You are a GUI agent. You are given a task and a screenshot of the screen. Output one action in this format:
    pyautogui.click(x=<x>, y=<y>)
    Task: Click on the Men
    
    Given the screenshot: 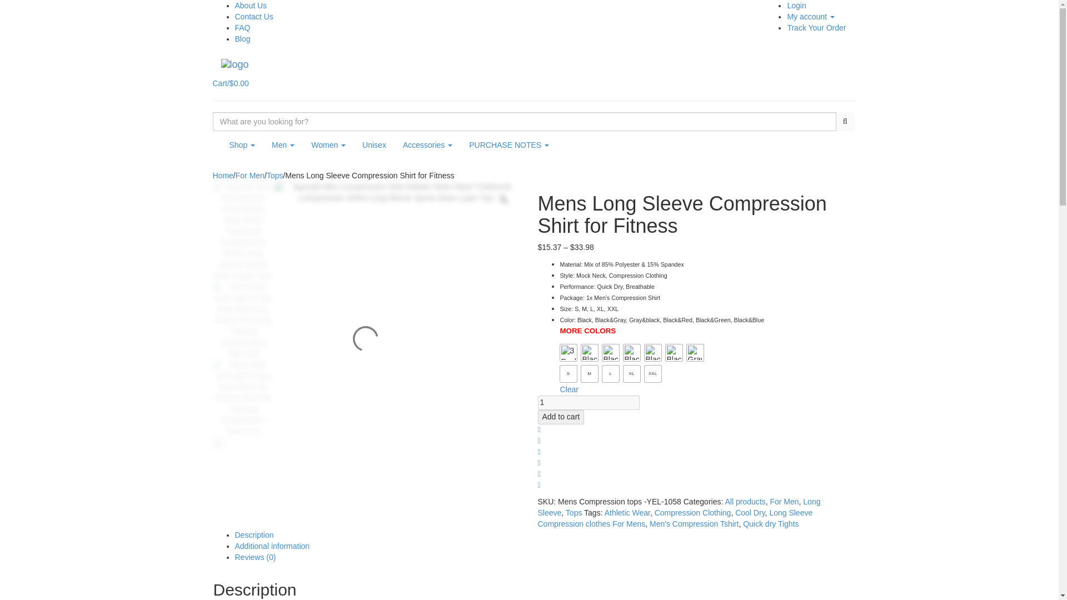 What is the action you would take?
    pyautogui.click(x=283, y=145)
    